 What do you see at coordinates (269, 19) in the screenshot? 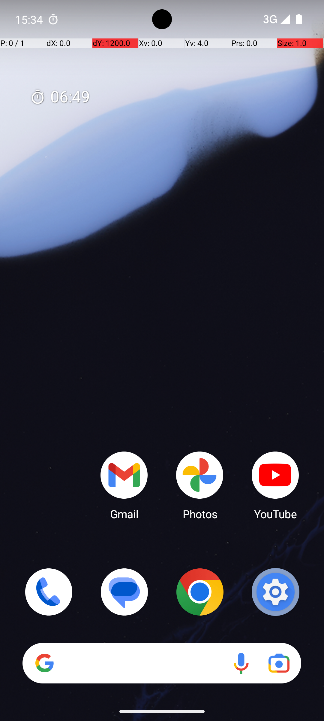
I see `3G` at bounding box center [269, 19].